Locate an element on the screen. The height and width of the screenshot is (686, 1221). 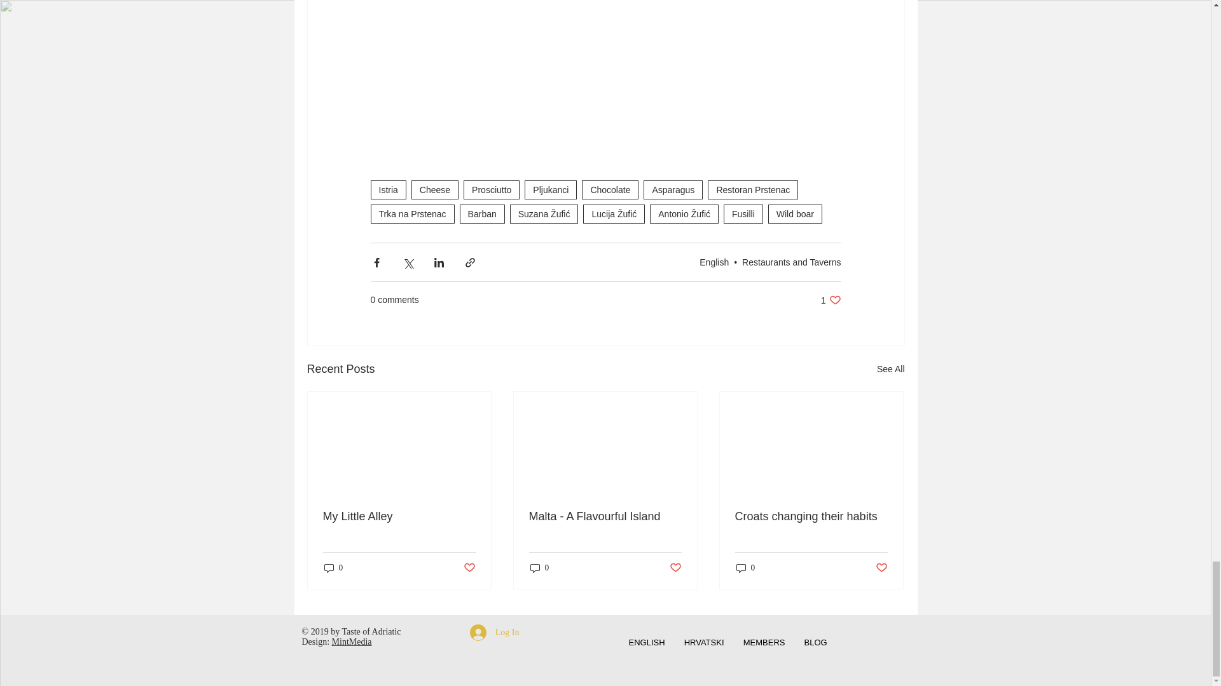
English is located at coordinates (714, 262).